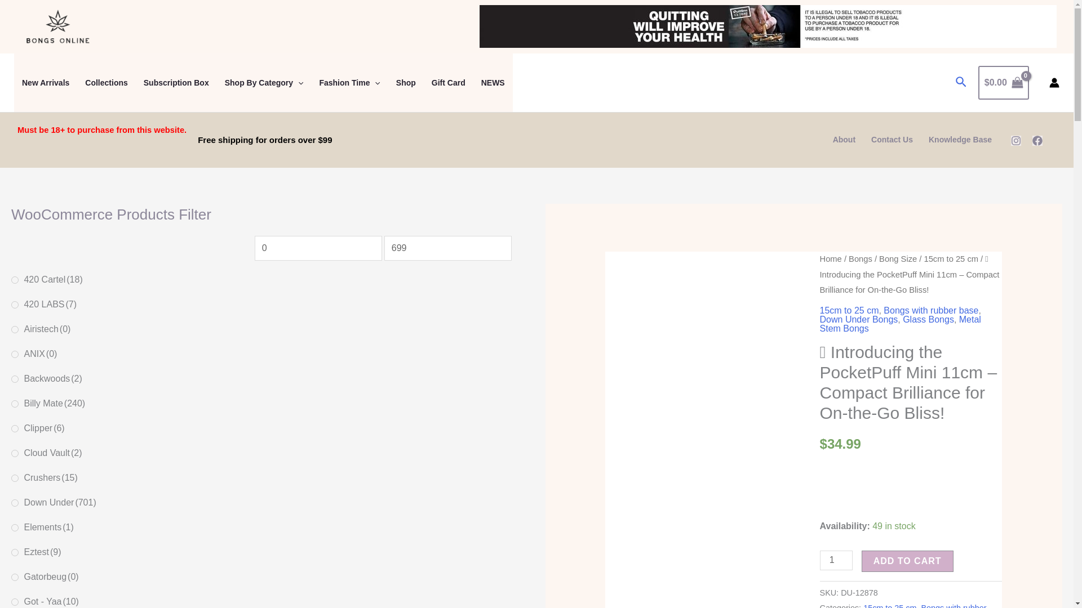 This screenshot has width=1082, height=608. Describe the element at coordinates (15, 479) in the screenshot. I see `649` at that location.